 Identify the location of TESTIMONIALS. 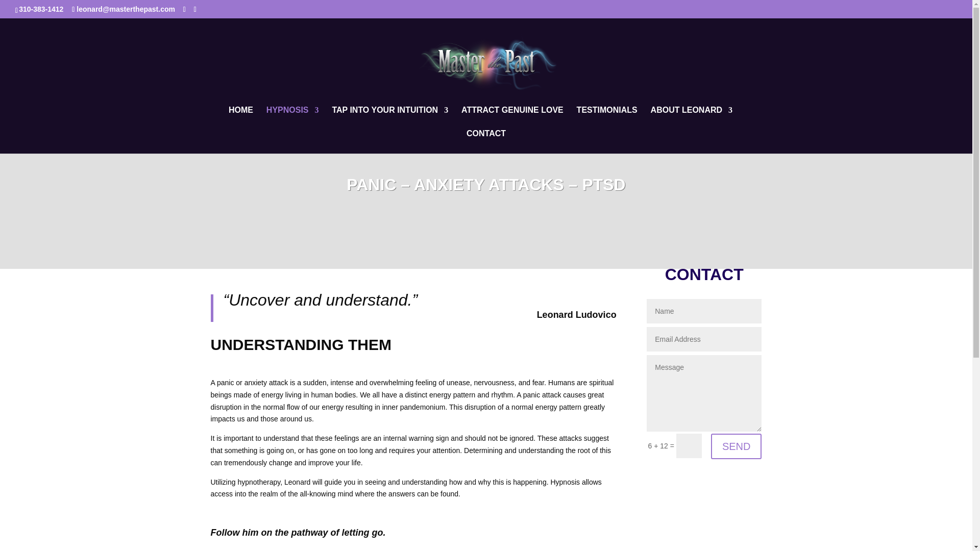
(607, 118).